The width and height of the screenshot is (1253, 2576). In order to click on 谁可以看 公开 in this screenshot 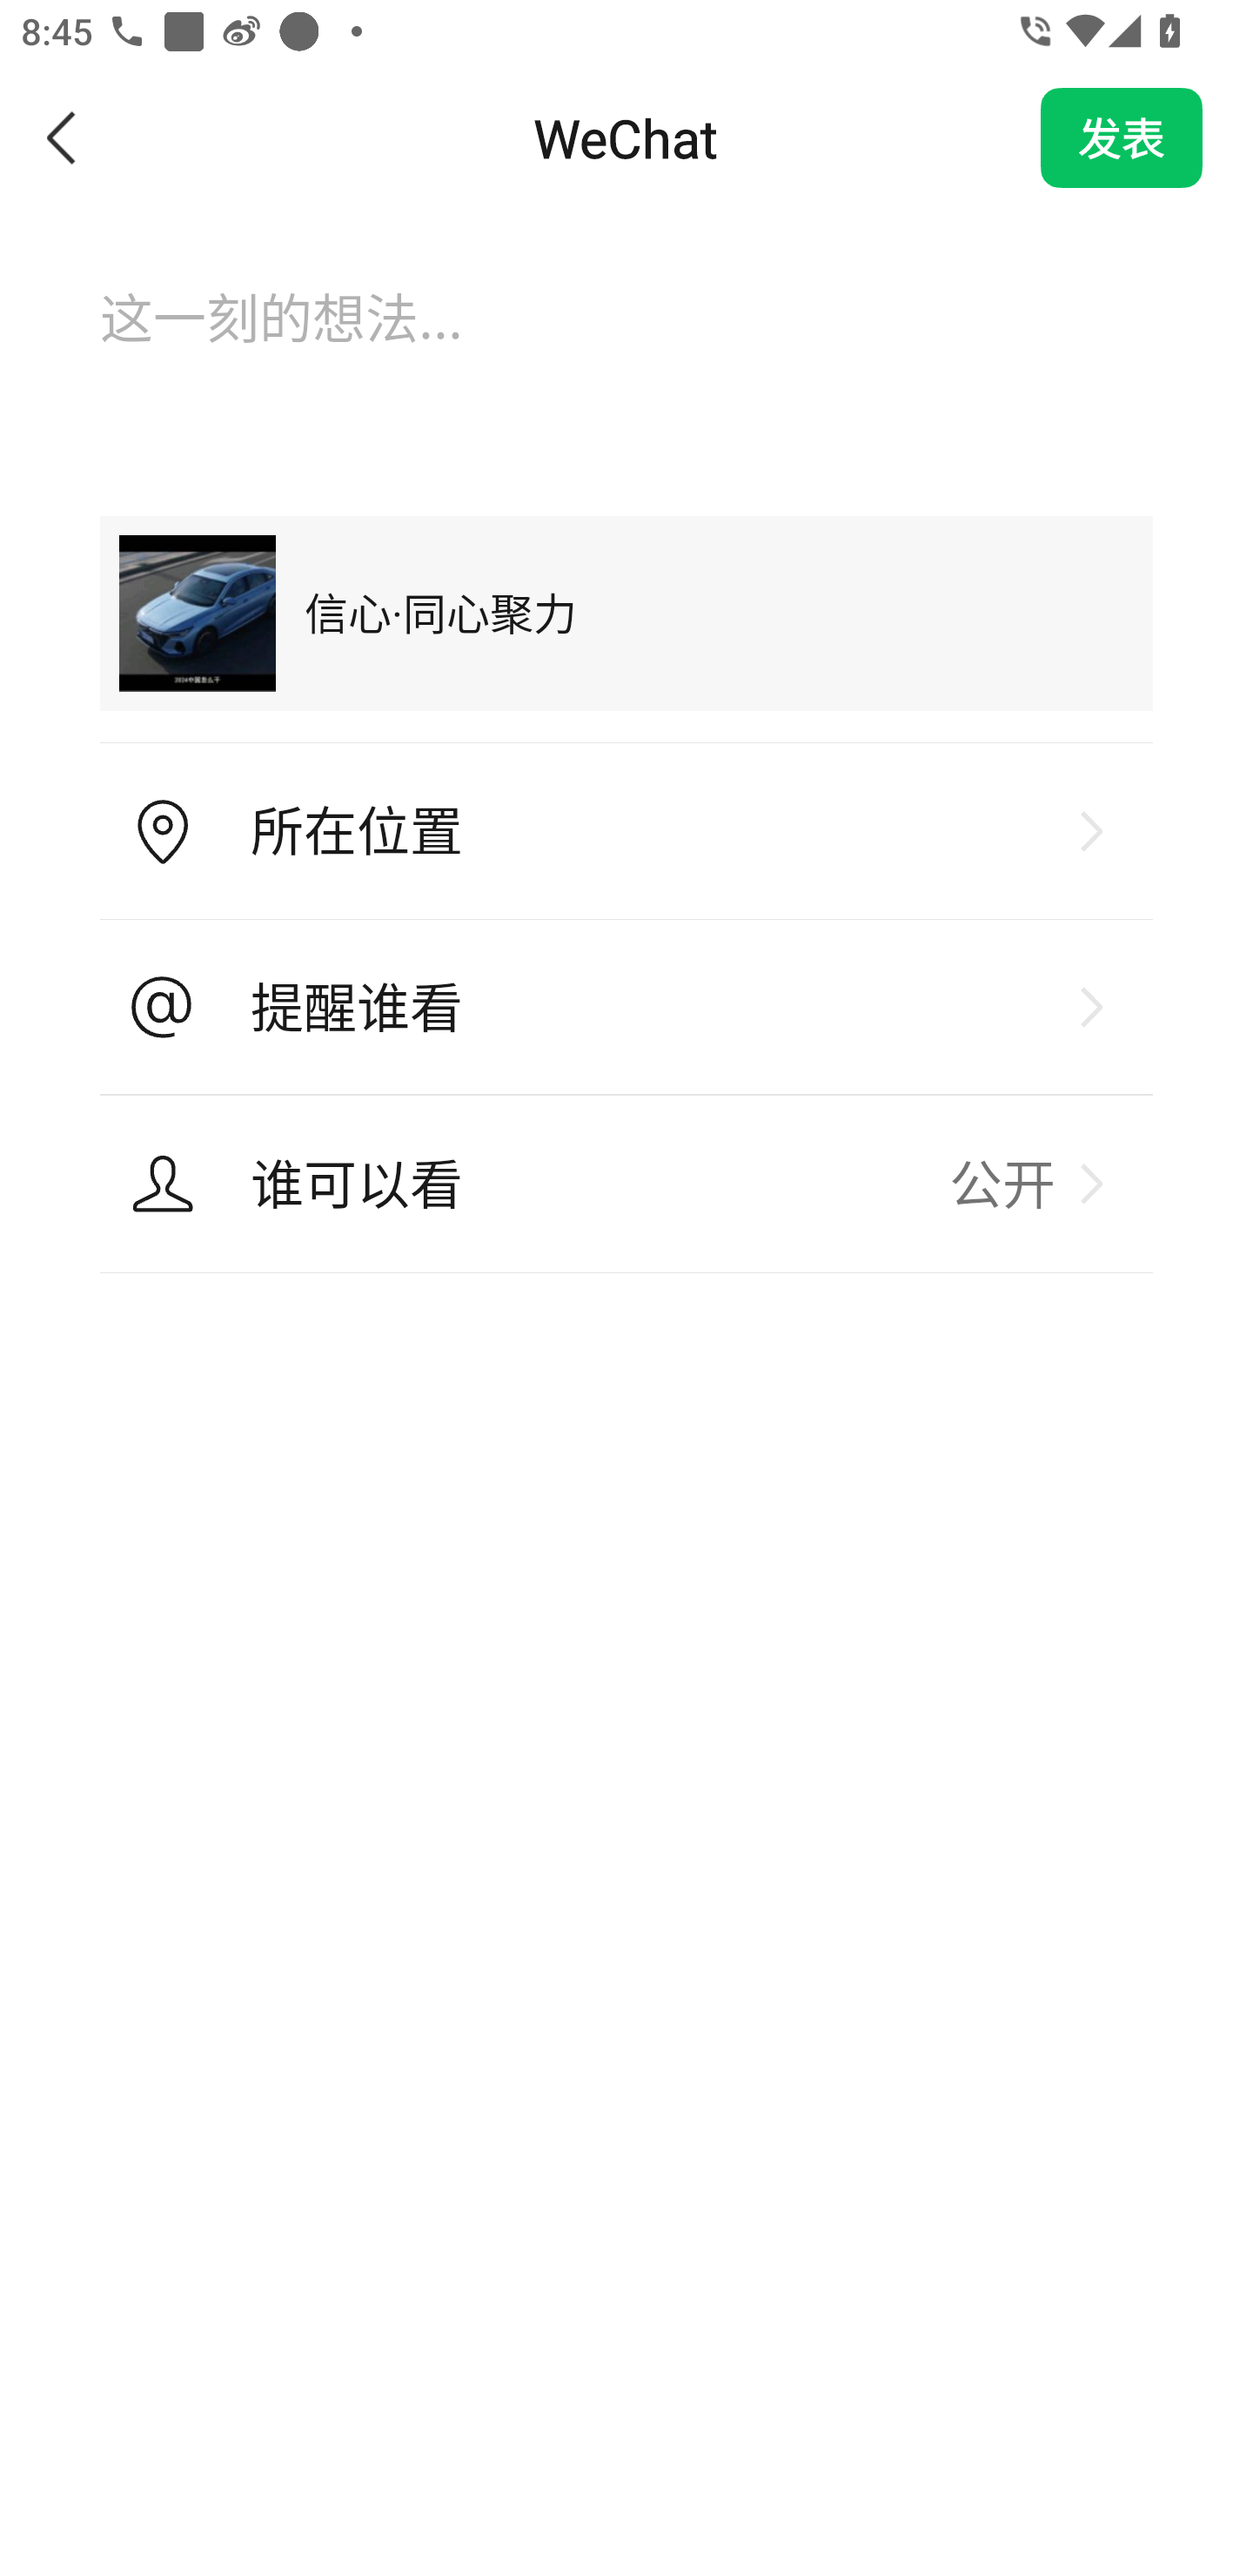, I will do `click(626, 1184)`.